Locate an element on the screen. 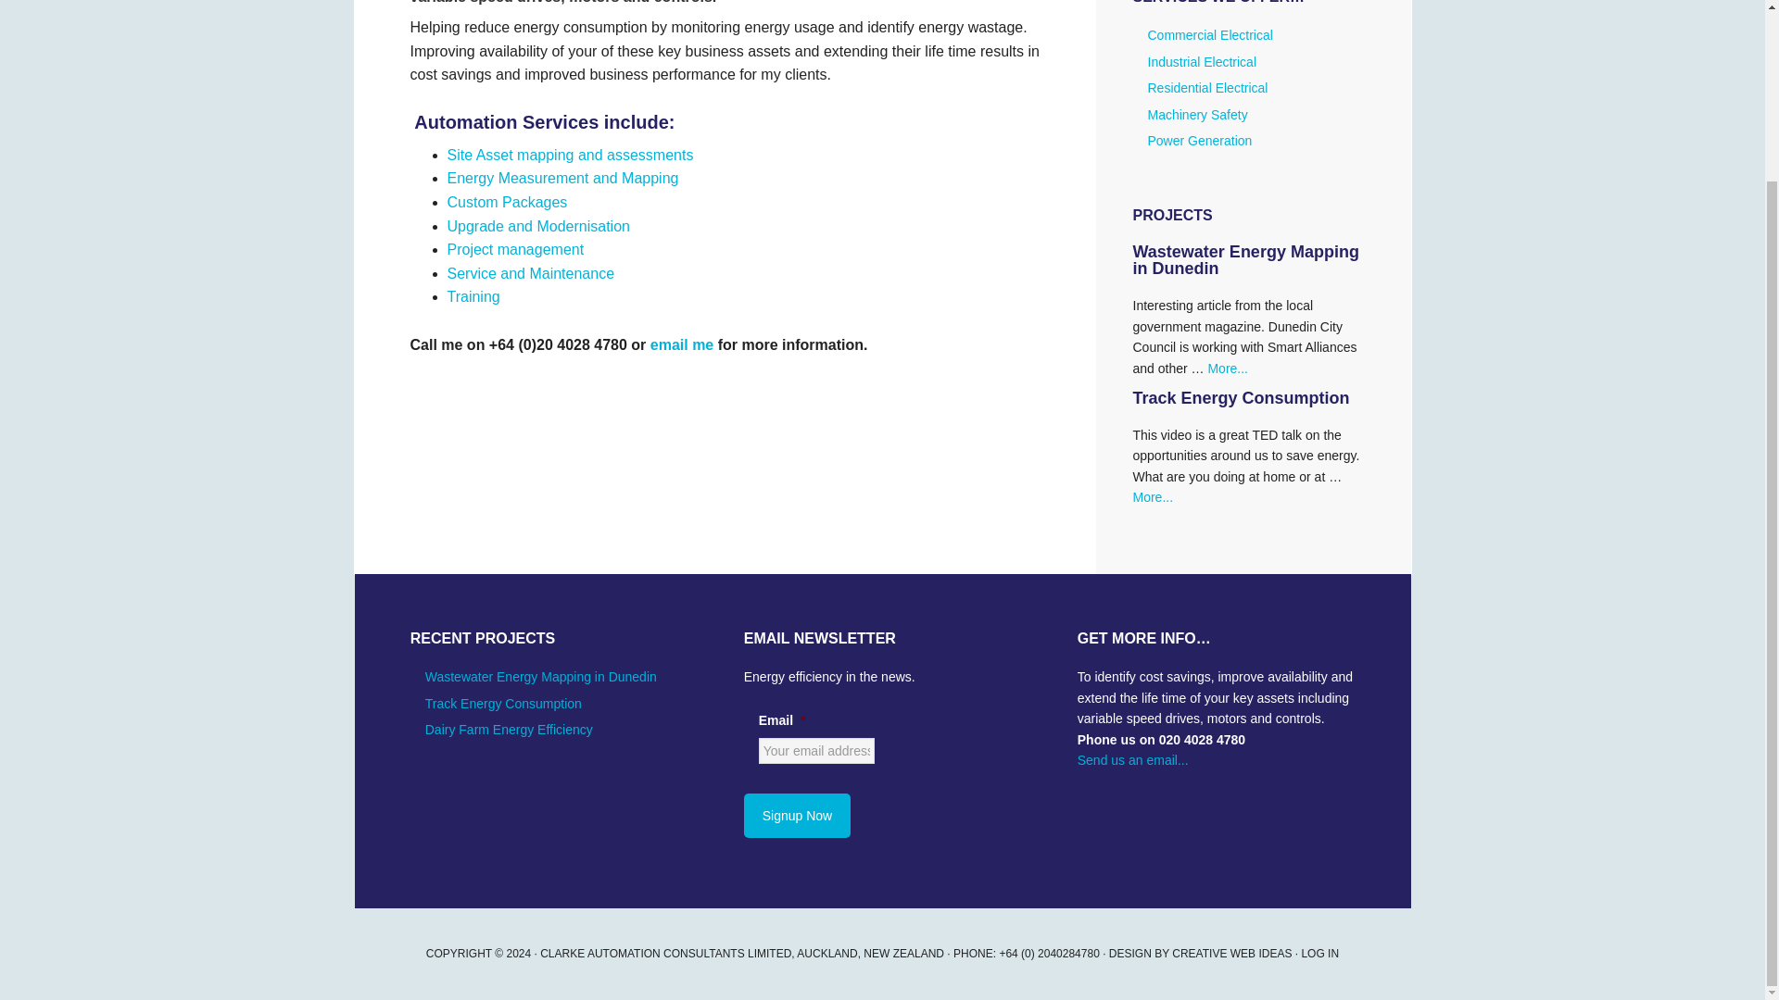 The width and height of the screenshot is (1779, 1000). Dairy Farm Energy Efficiency is located at coordinates (508, 729).